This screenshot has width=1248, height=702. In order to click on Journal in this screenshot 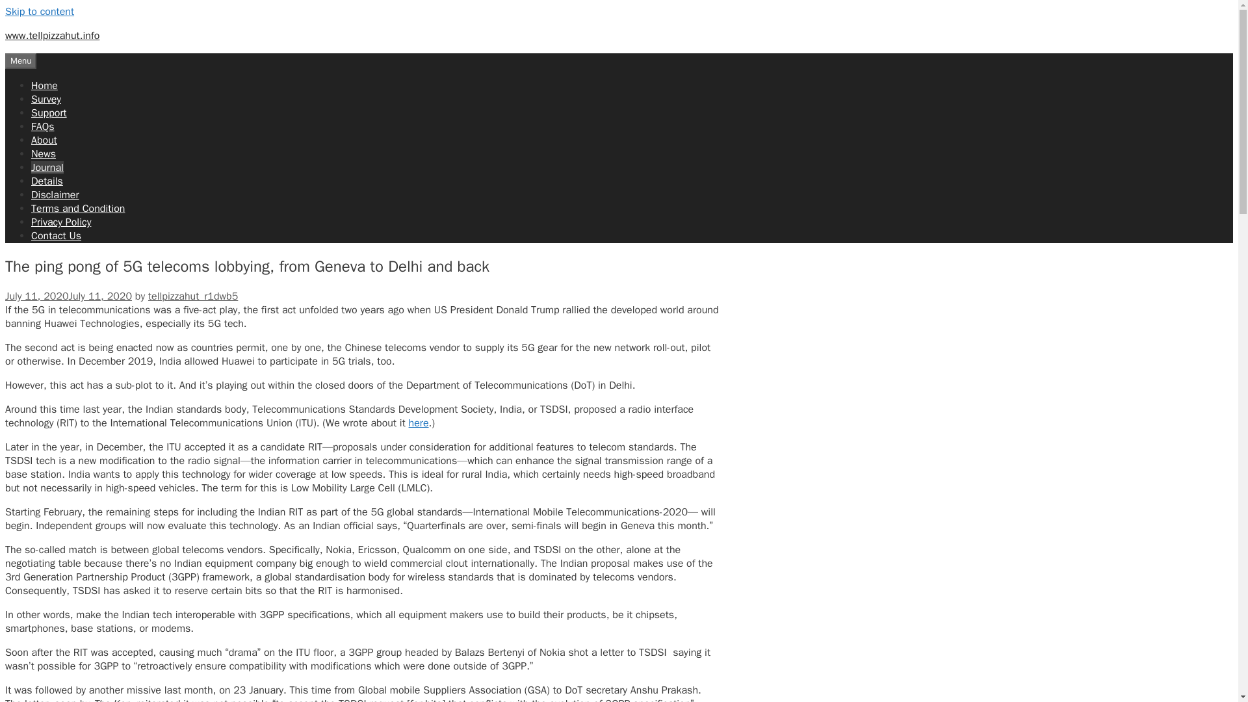, I will do `click(47, 168)`.